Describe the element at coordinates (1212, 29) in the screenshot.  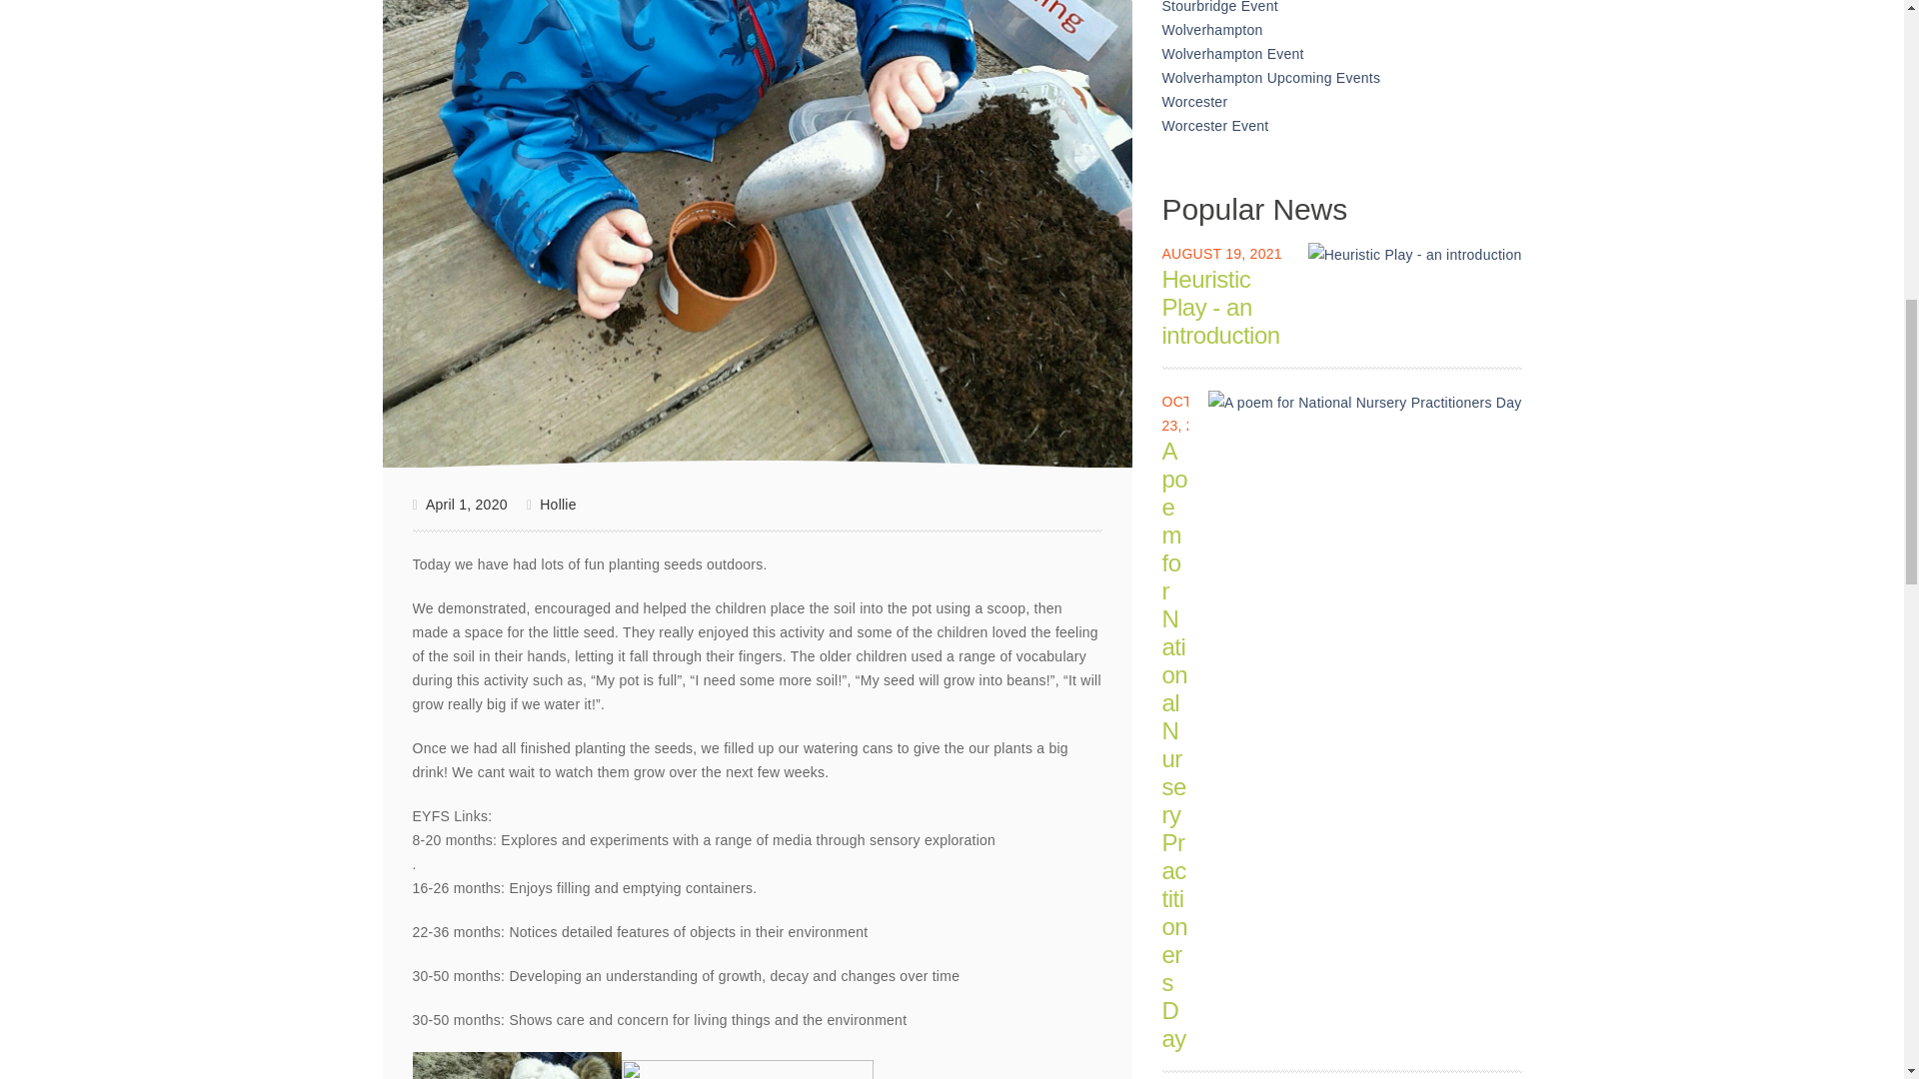
I see `Wolverhampton` at that location.